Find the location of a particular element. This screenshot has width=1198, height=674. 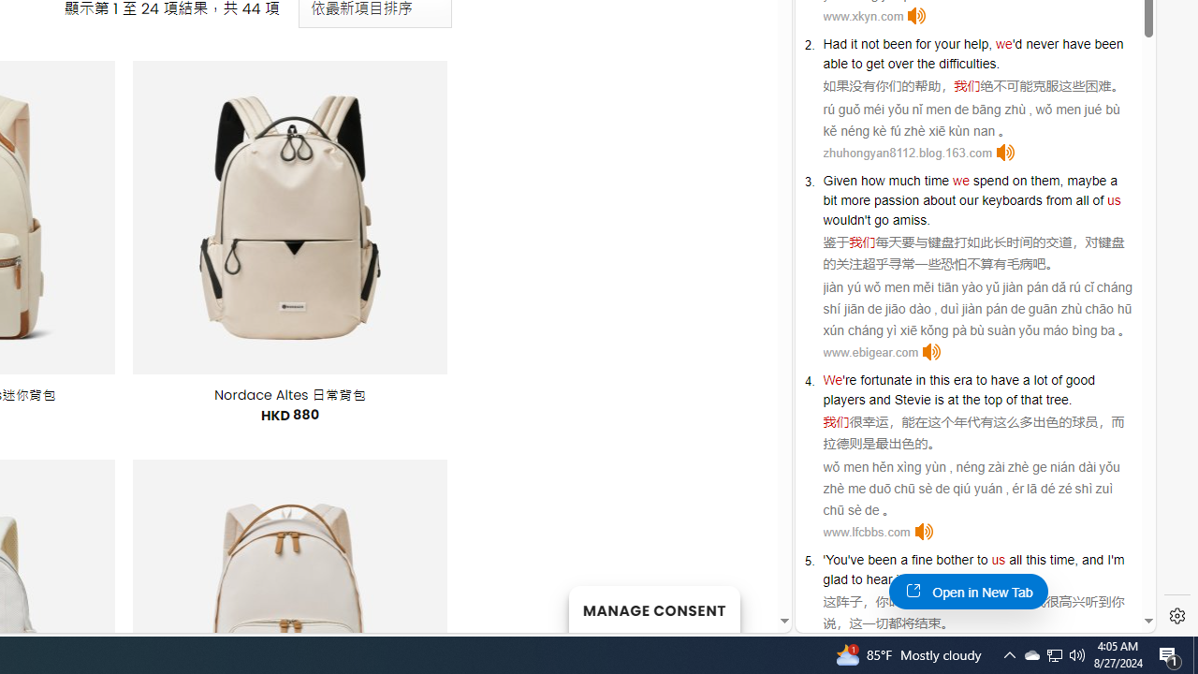

from is located at coordinates (1059, 199).